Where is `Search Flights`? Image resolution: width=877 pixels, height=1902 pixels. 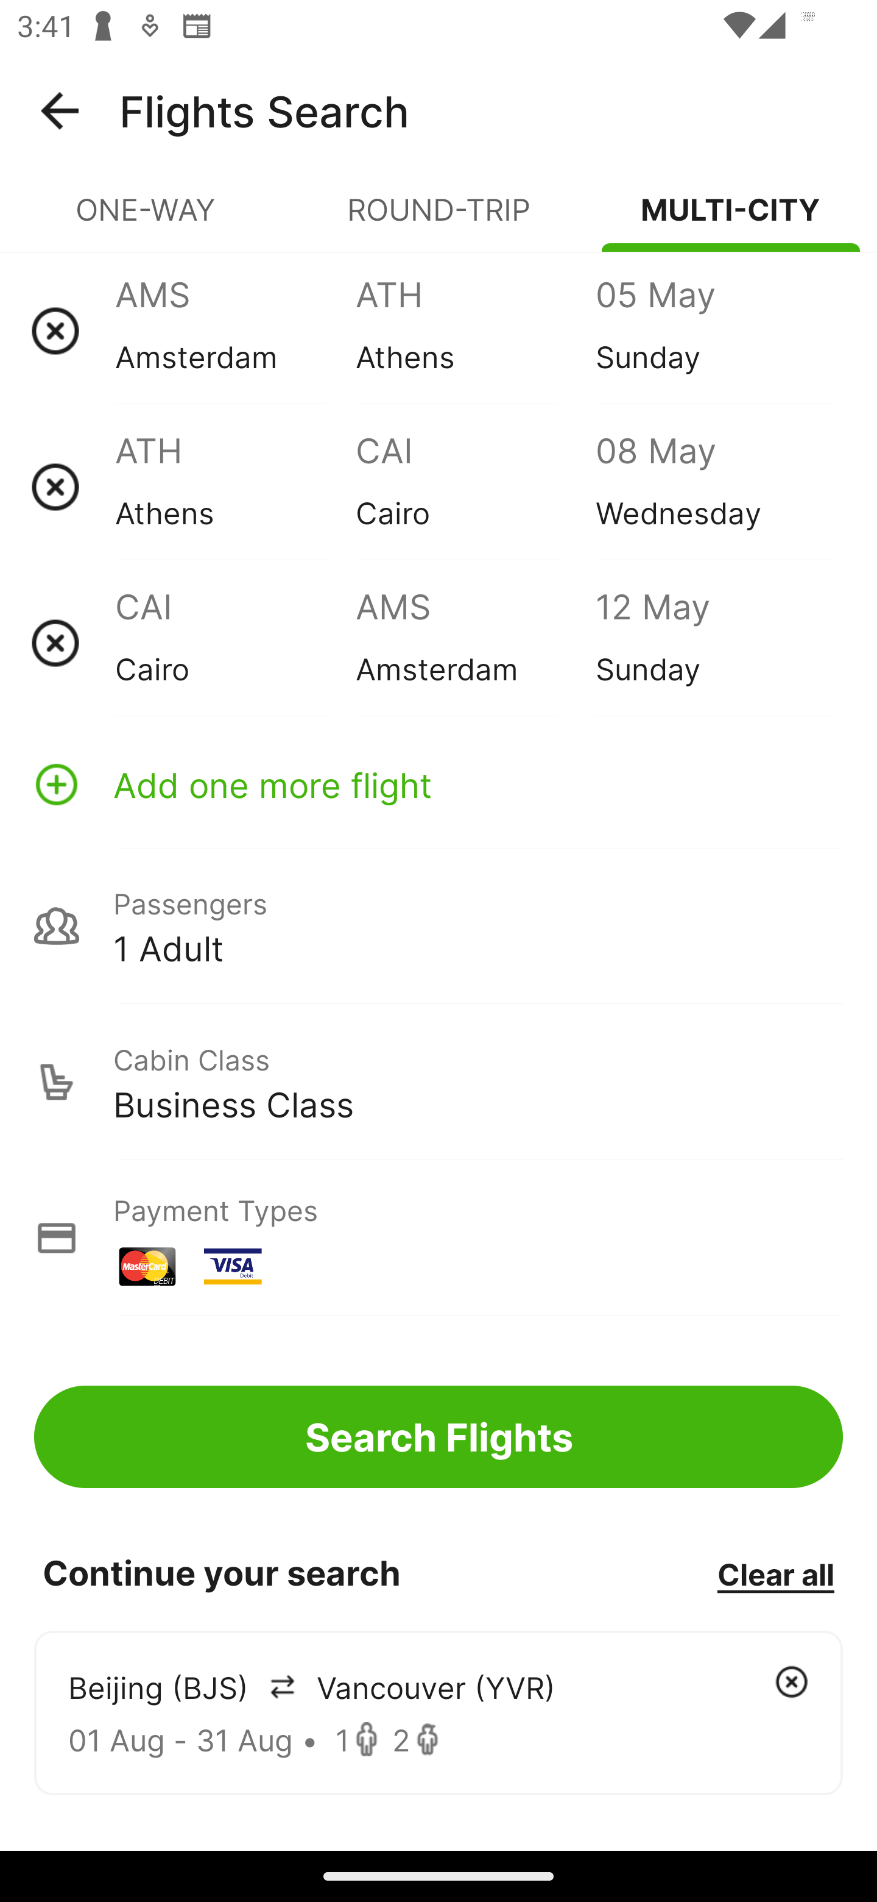
Search Flights is located at coordinates (438, 1436).